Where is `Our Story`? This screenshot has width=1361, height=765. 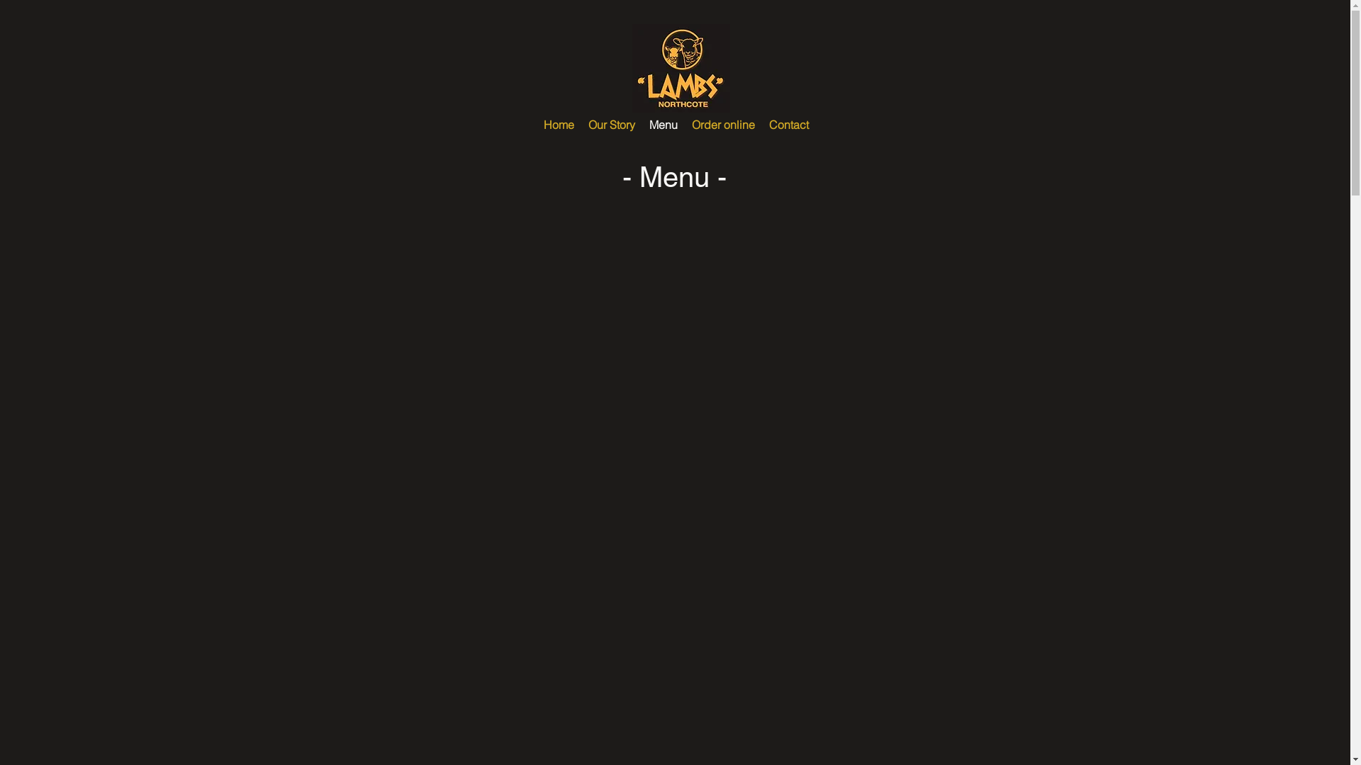
Our Story is located at coordinates (612, 125).